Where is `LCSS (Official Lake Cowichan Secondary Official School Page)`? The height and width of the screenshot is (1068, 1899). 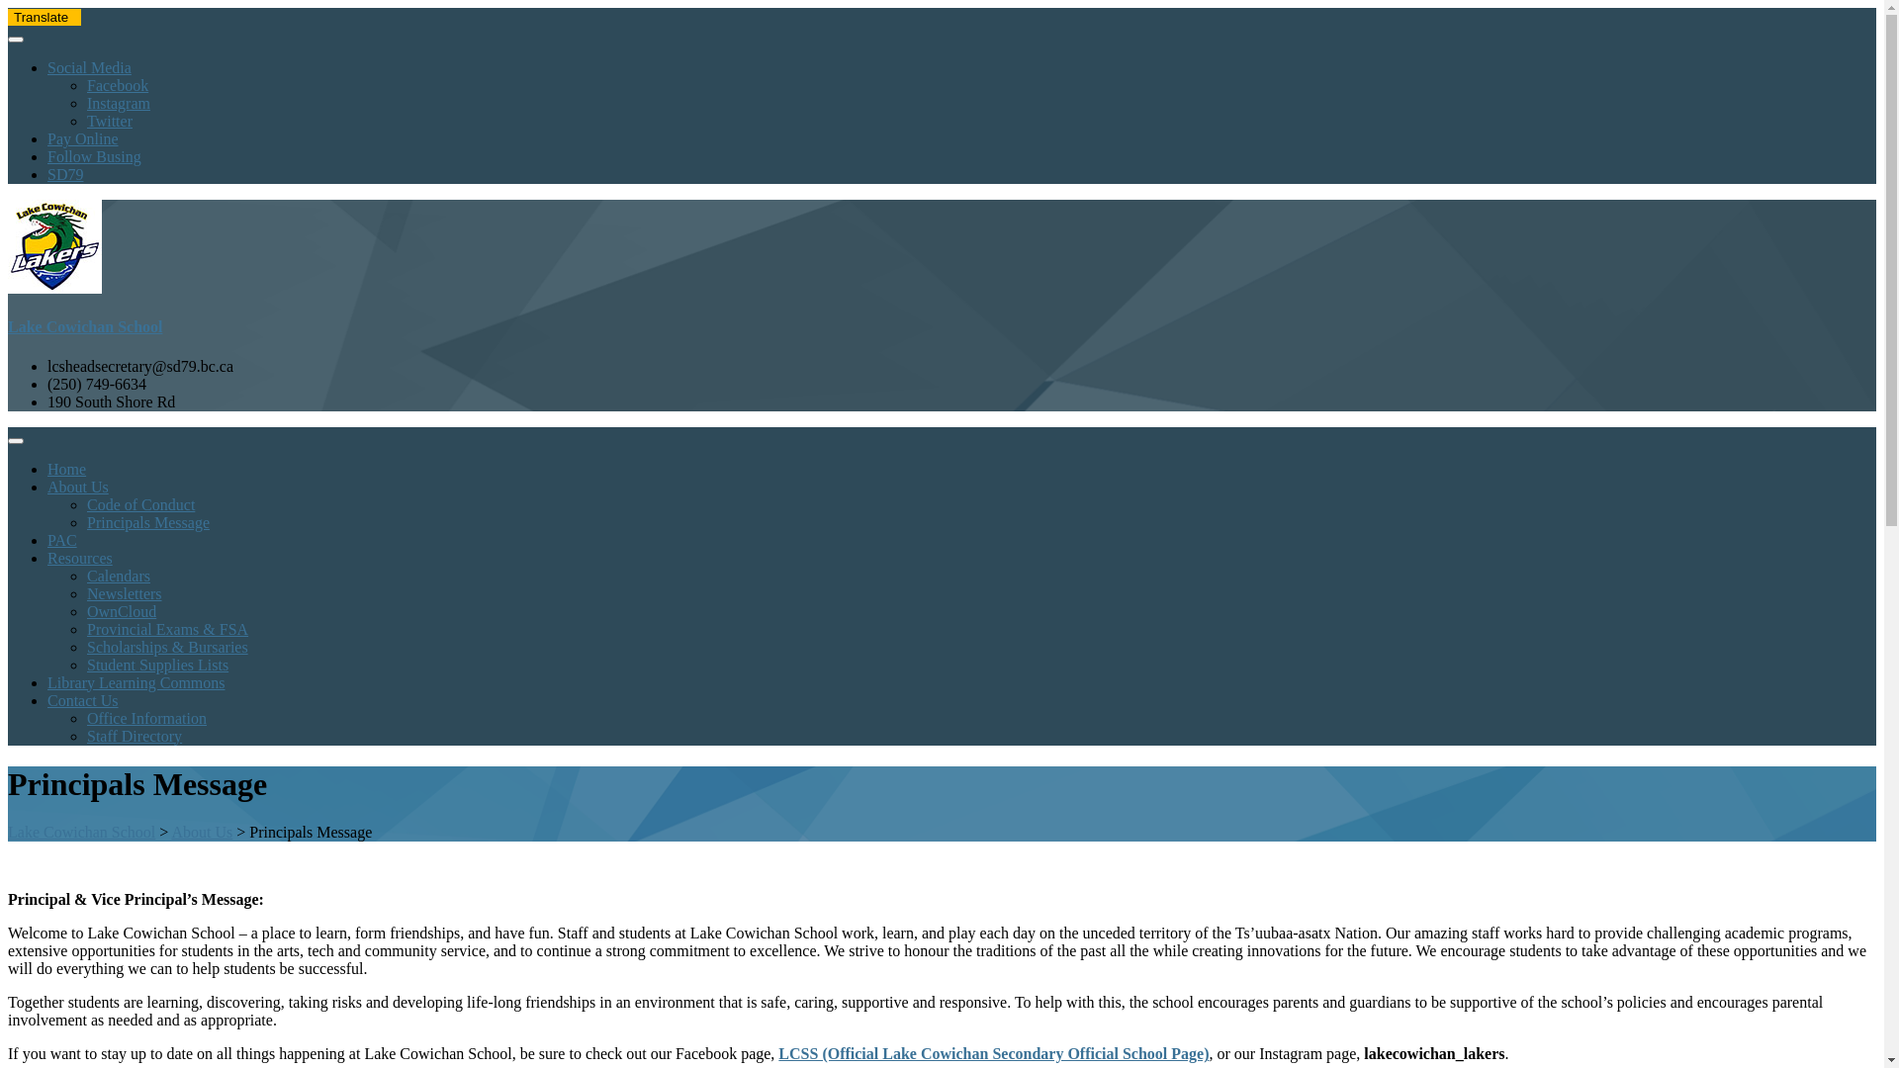 LCSS (Official Lake Cowichan Secondary Official School Page) is located at coordinates (993, 1054).